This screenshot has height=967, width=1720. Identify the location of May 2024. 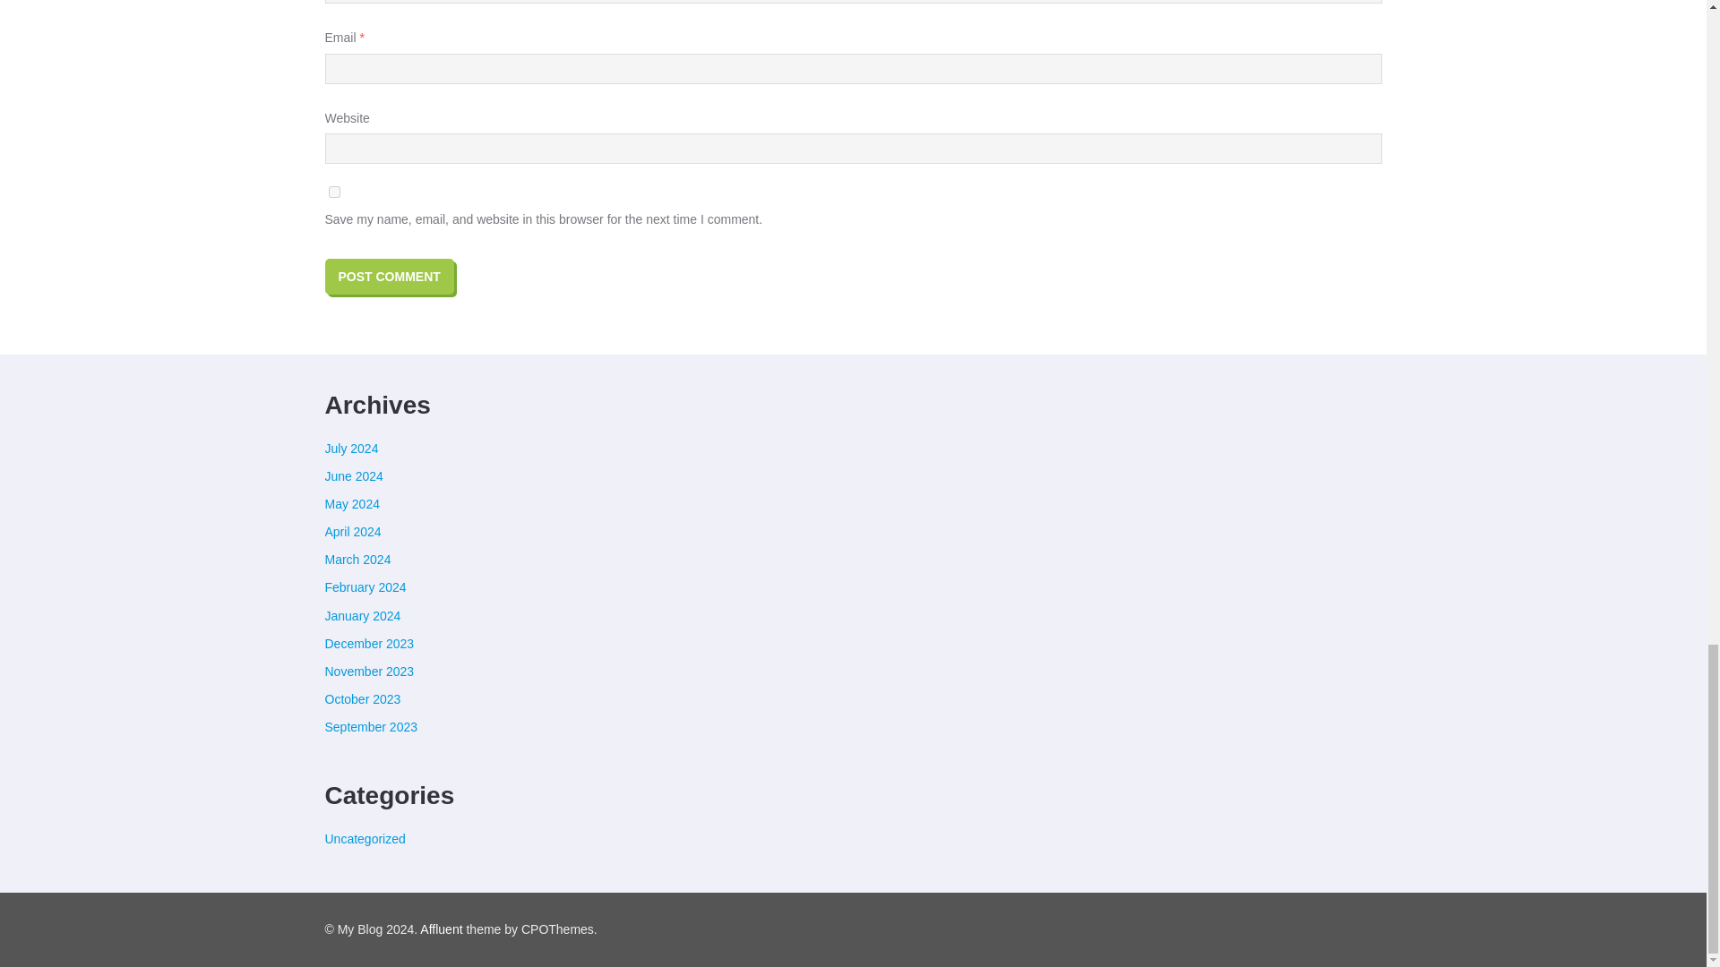
(351, 504).